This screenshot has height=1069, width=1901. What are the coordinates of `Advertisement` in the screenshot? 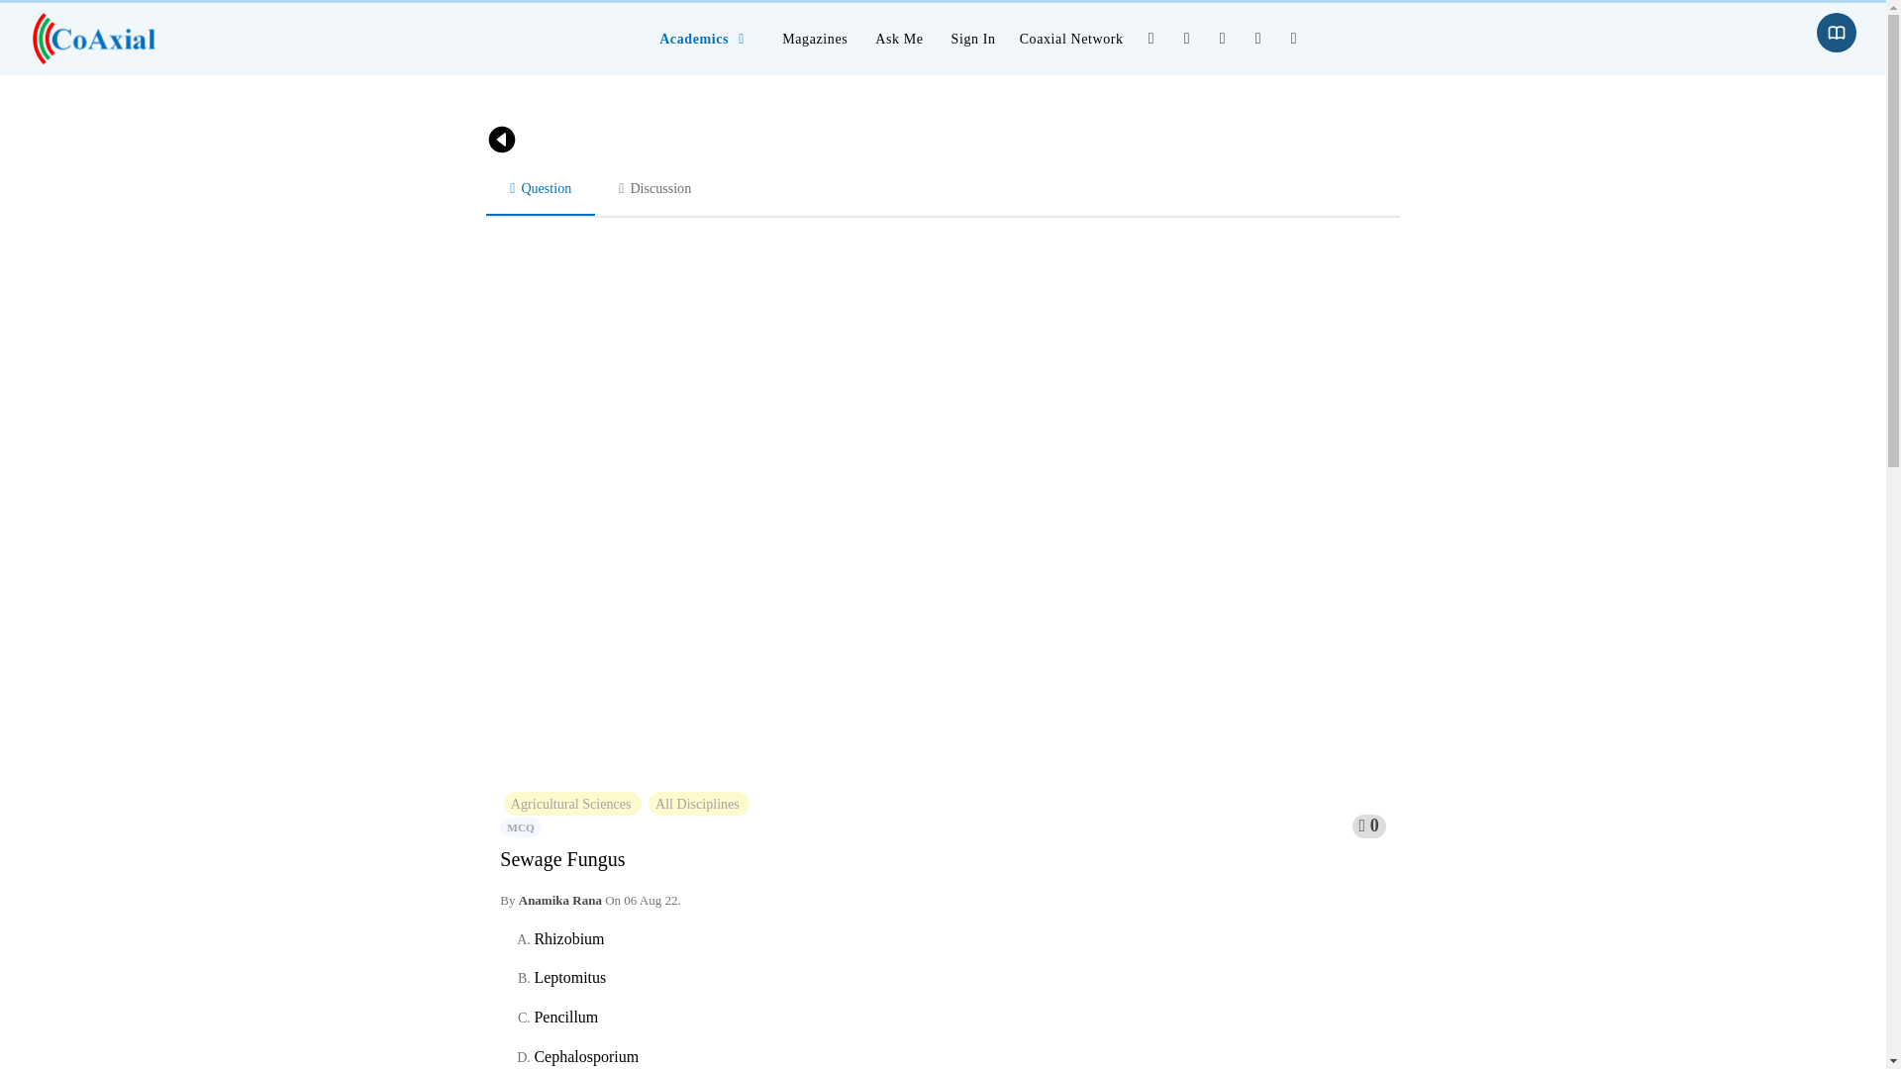 It's located at (1650, 262).